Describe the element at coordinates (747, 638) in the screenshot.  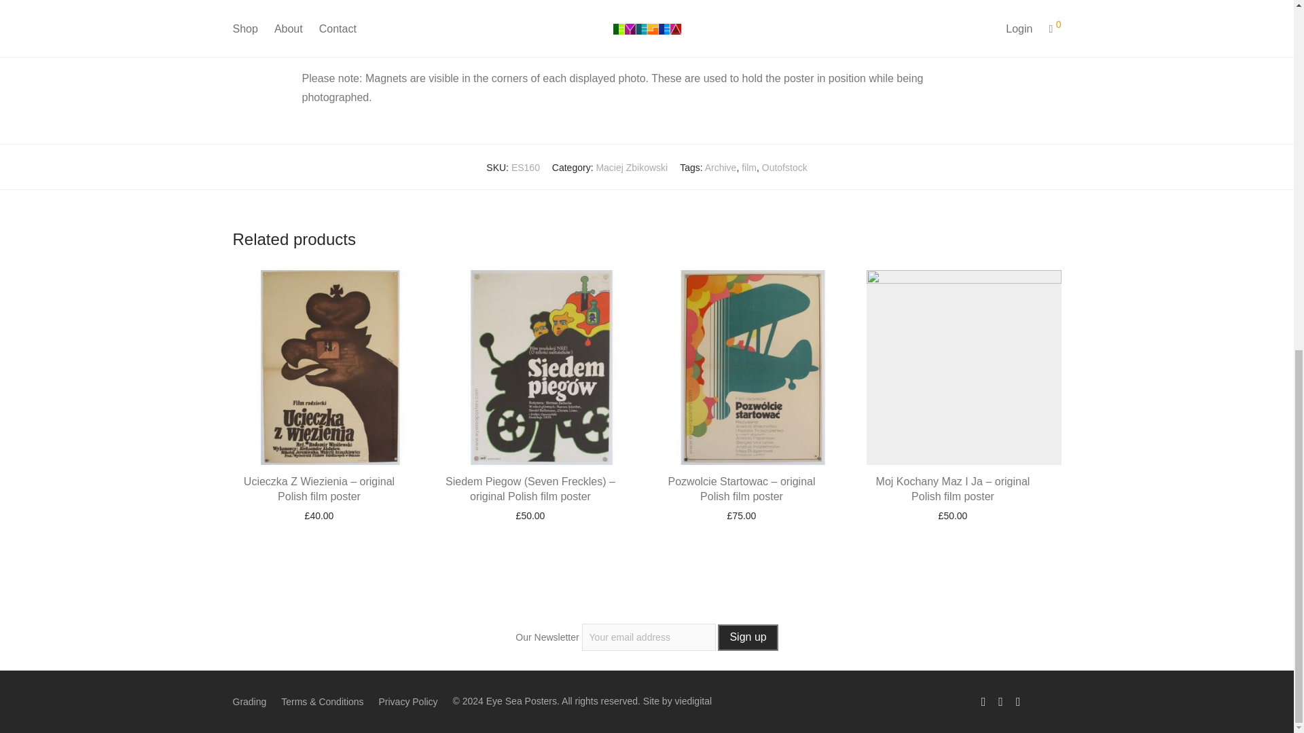
I see `Sign up` at that location.